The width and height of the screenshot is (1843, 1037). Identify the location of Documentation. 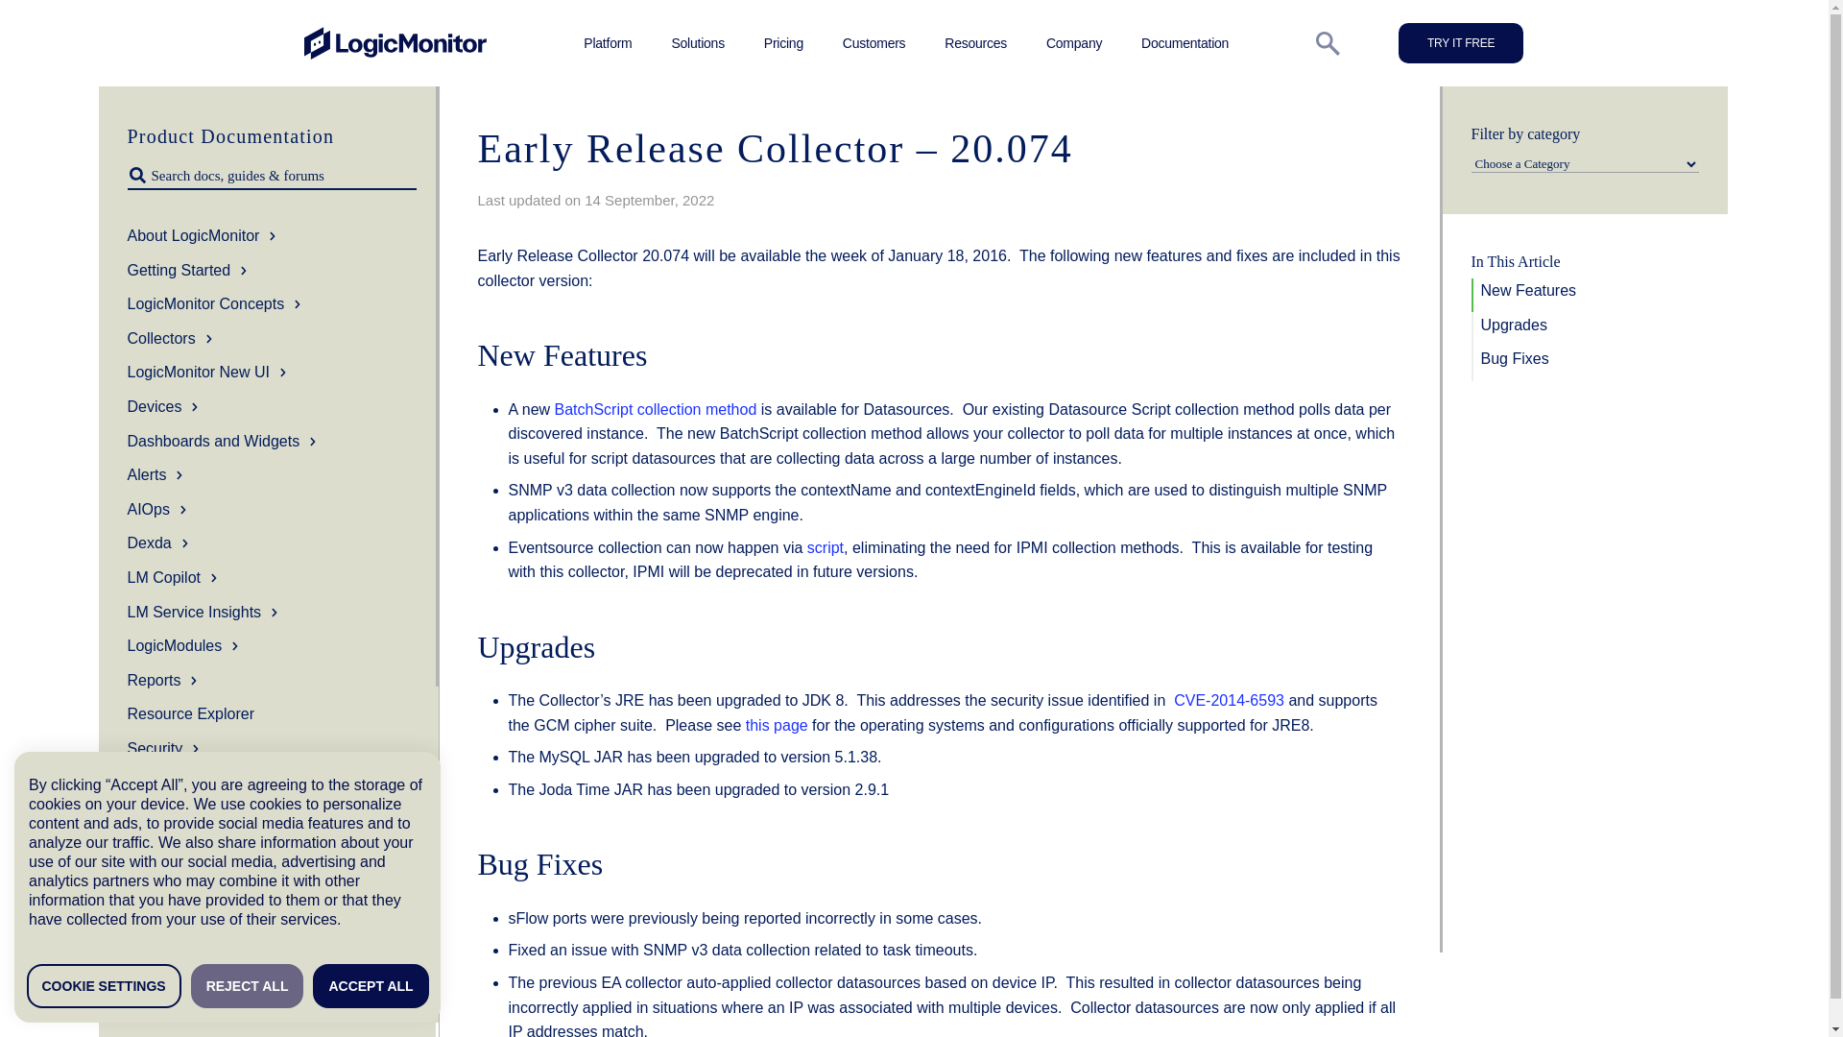
(1185, 42).